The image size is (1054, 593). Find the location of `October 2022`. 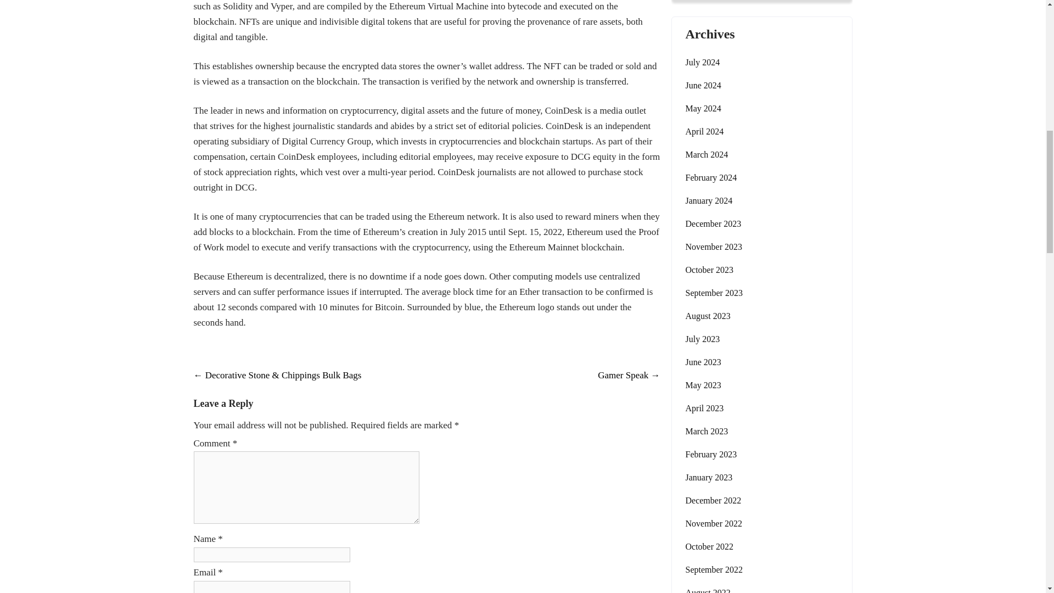

October 2022 is located at coordinates (709, 546).